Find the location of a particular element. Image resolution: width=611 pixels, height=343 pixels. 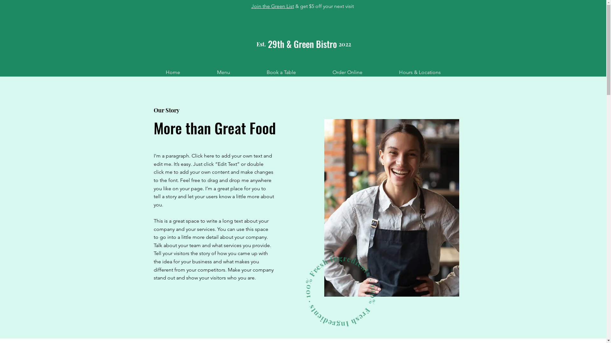

Hours & Locations is located at coordinates (420, 72).